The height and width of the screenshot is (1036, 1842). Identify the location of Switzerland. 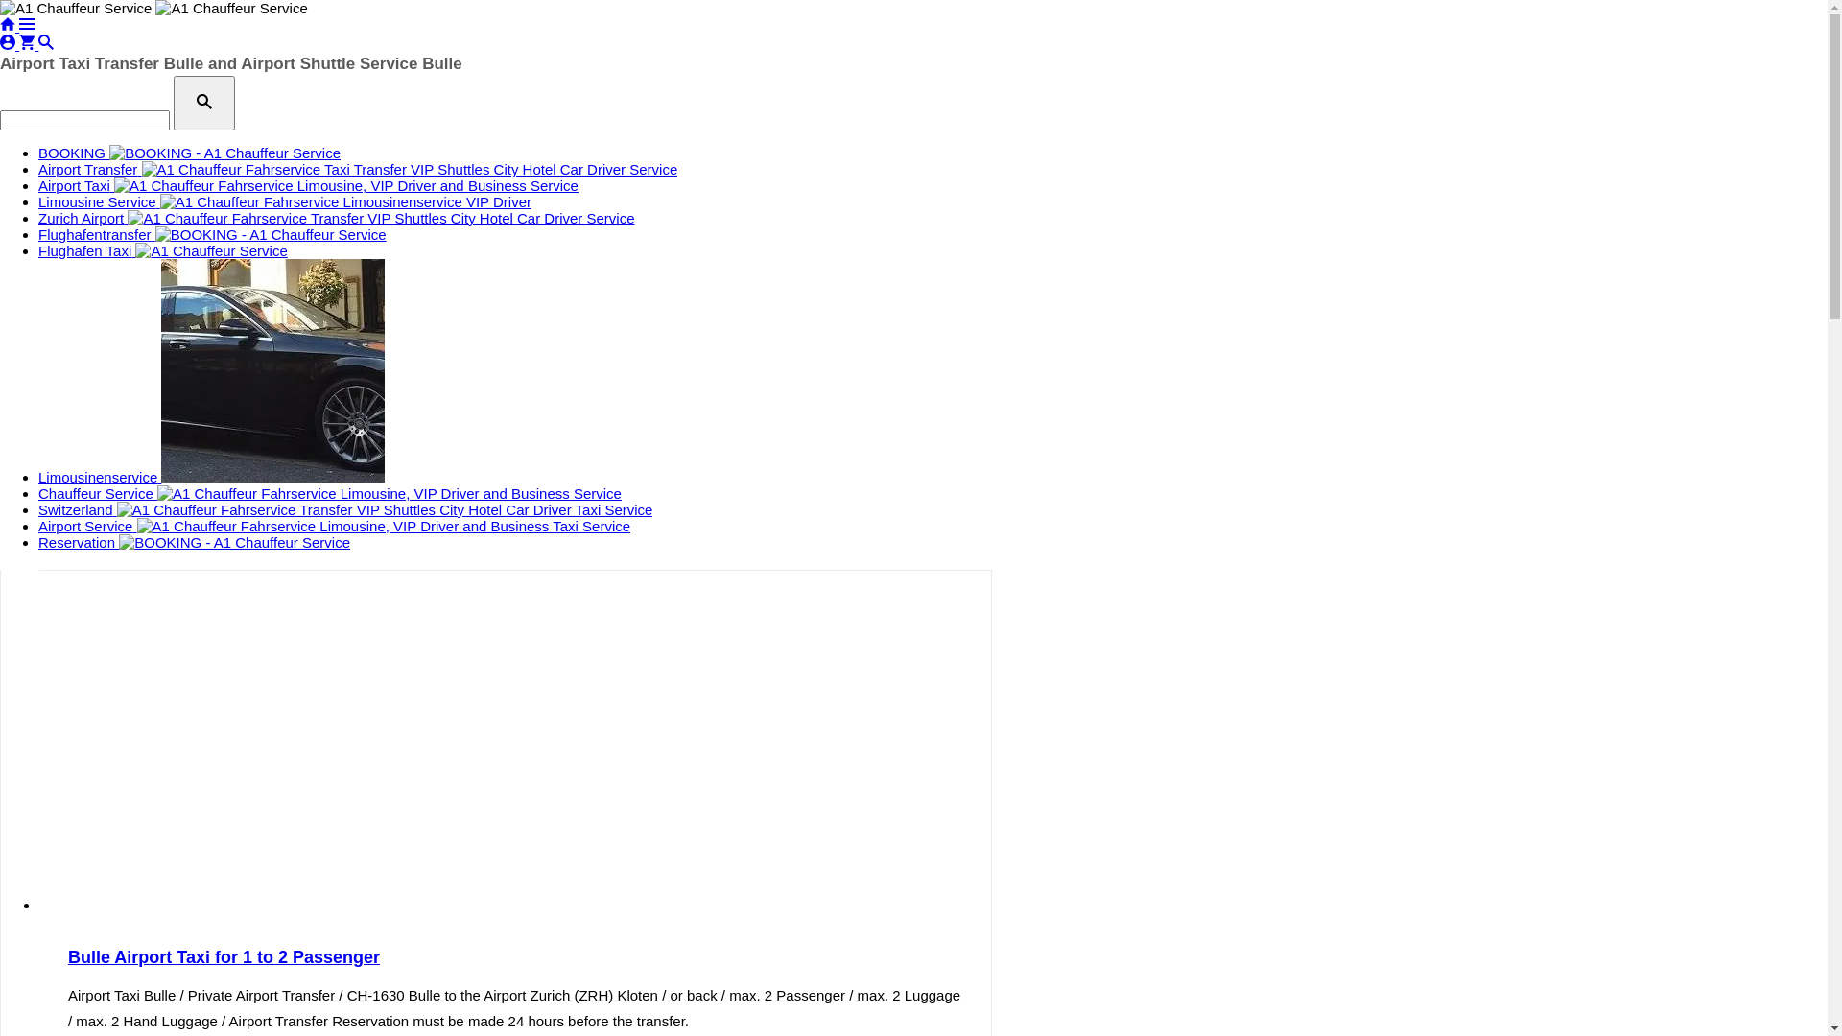
(345, 510).